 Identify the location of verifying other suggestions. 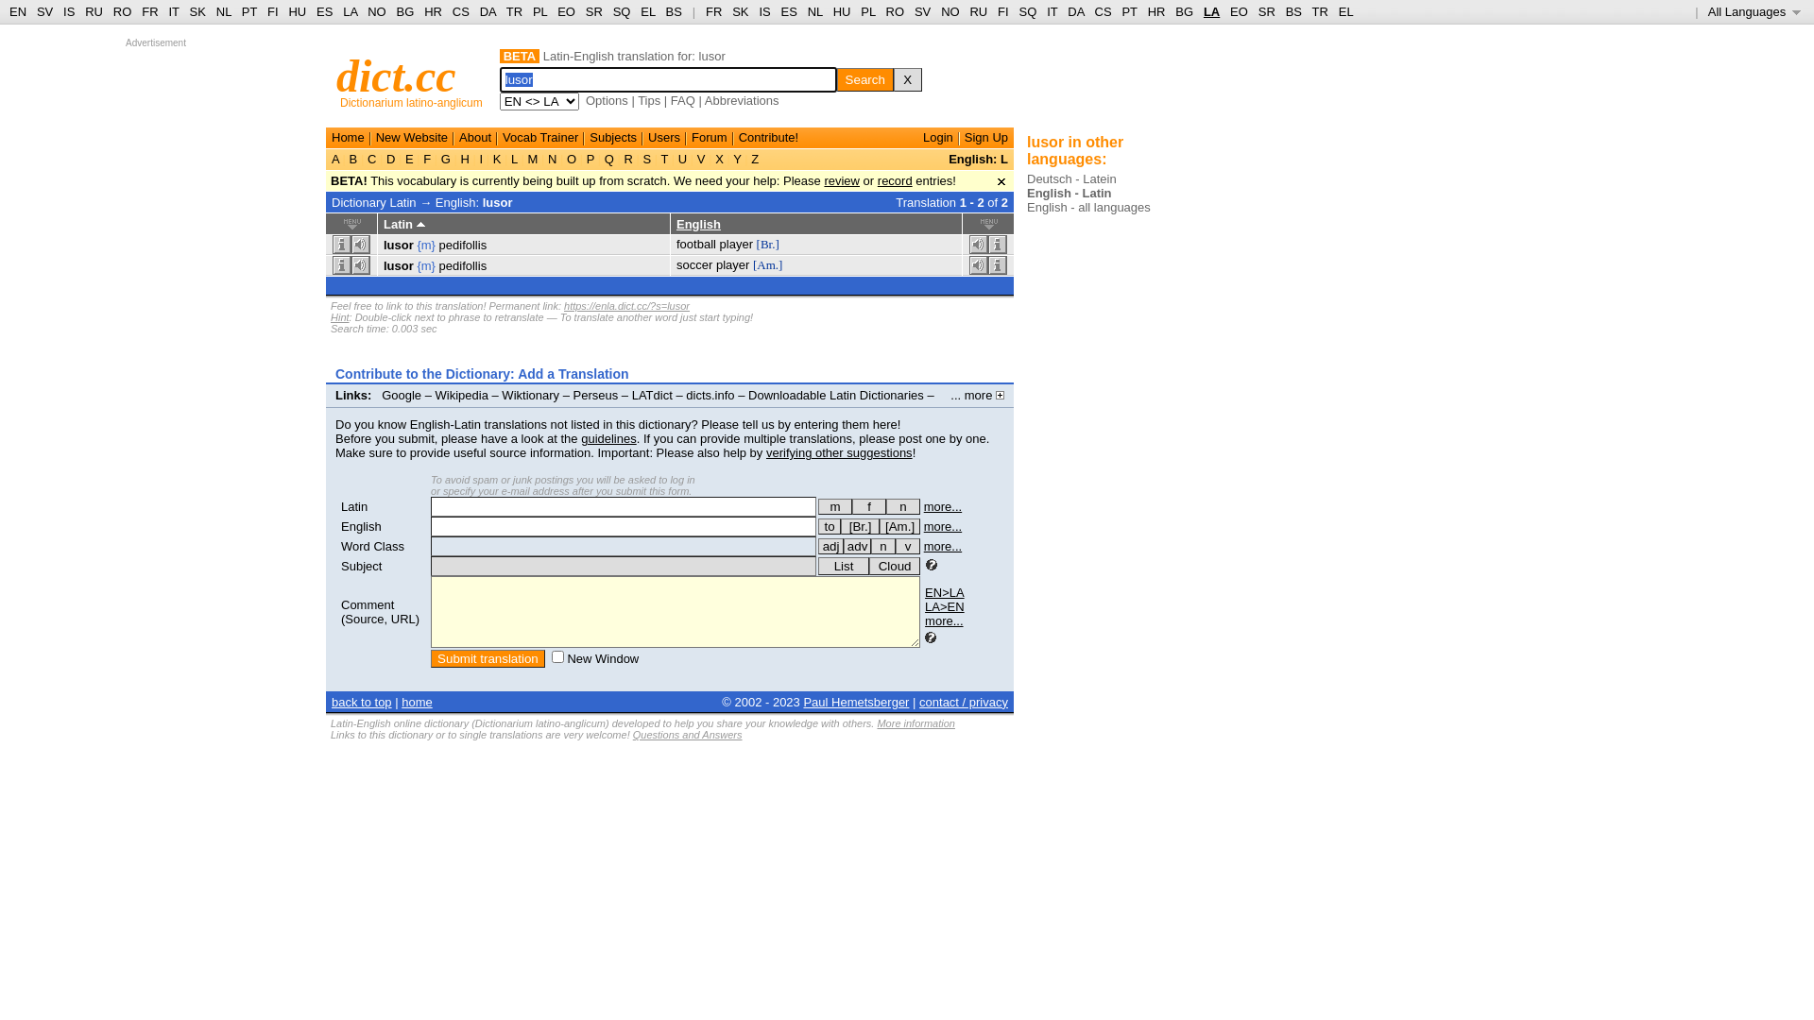
(839, 453).